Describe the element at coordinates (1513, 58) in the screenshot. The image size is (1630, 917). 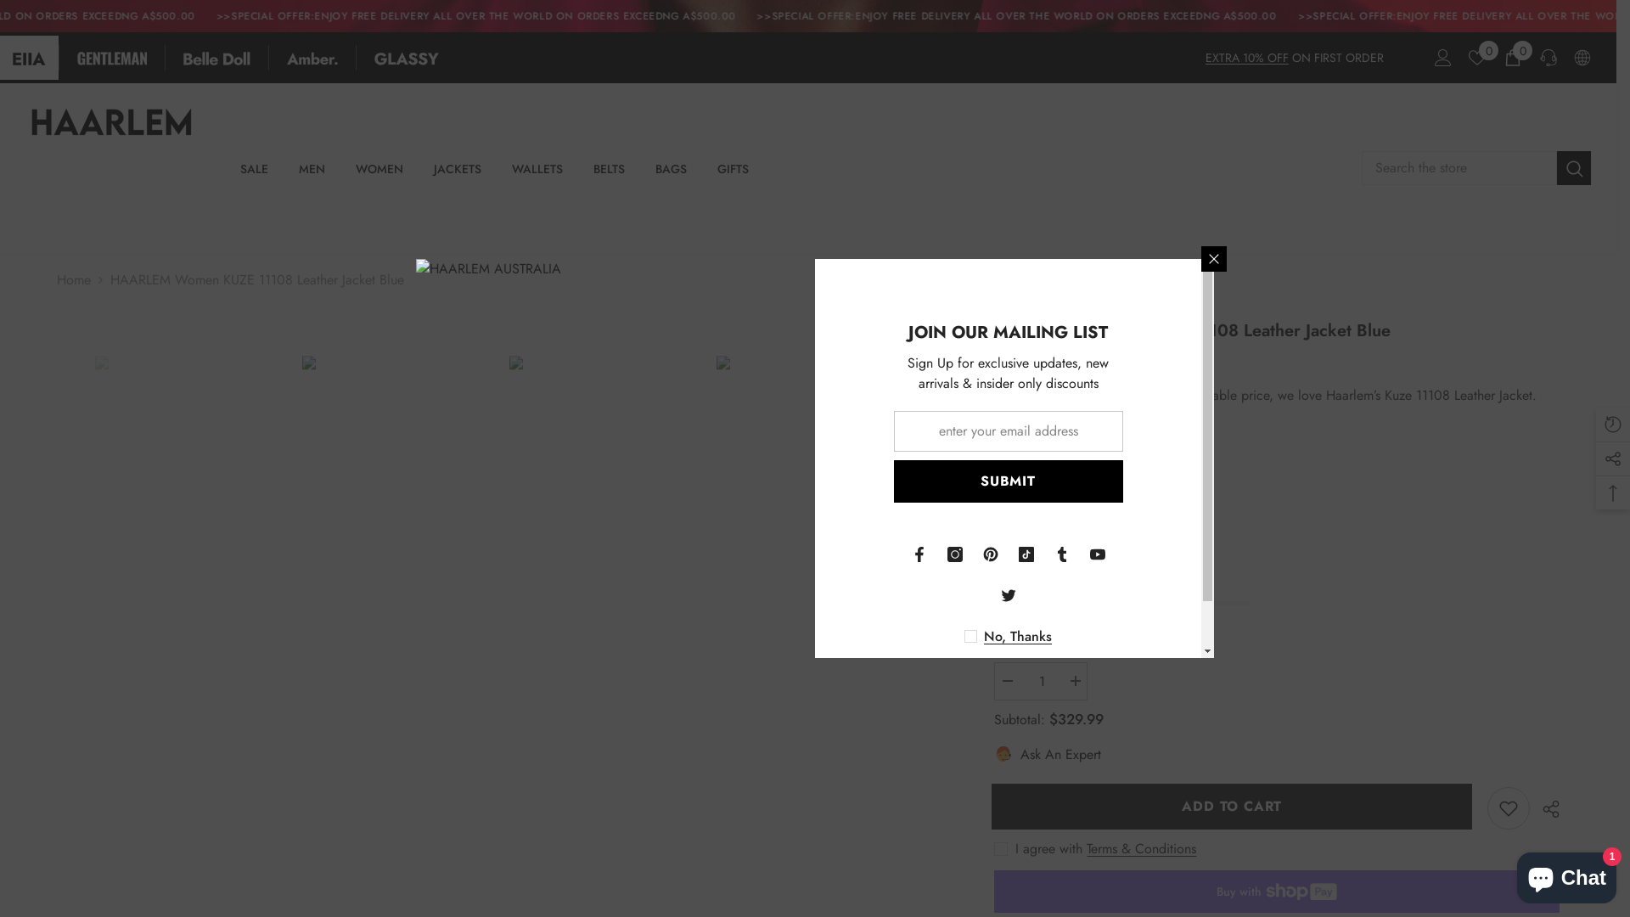
I see `Cart
0
0 items` at that location.